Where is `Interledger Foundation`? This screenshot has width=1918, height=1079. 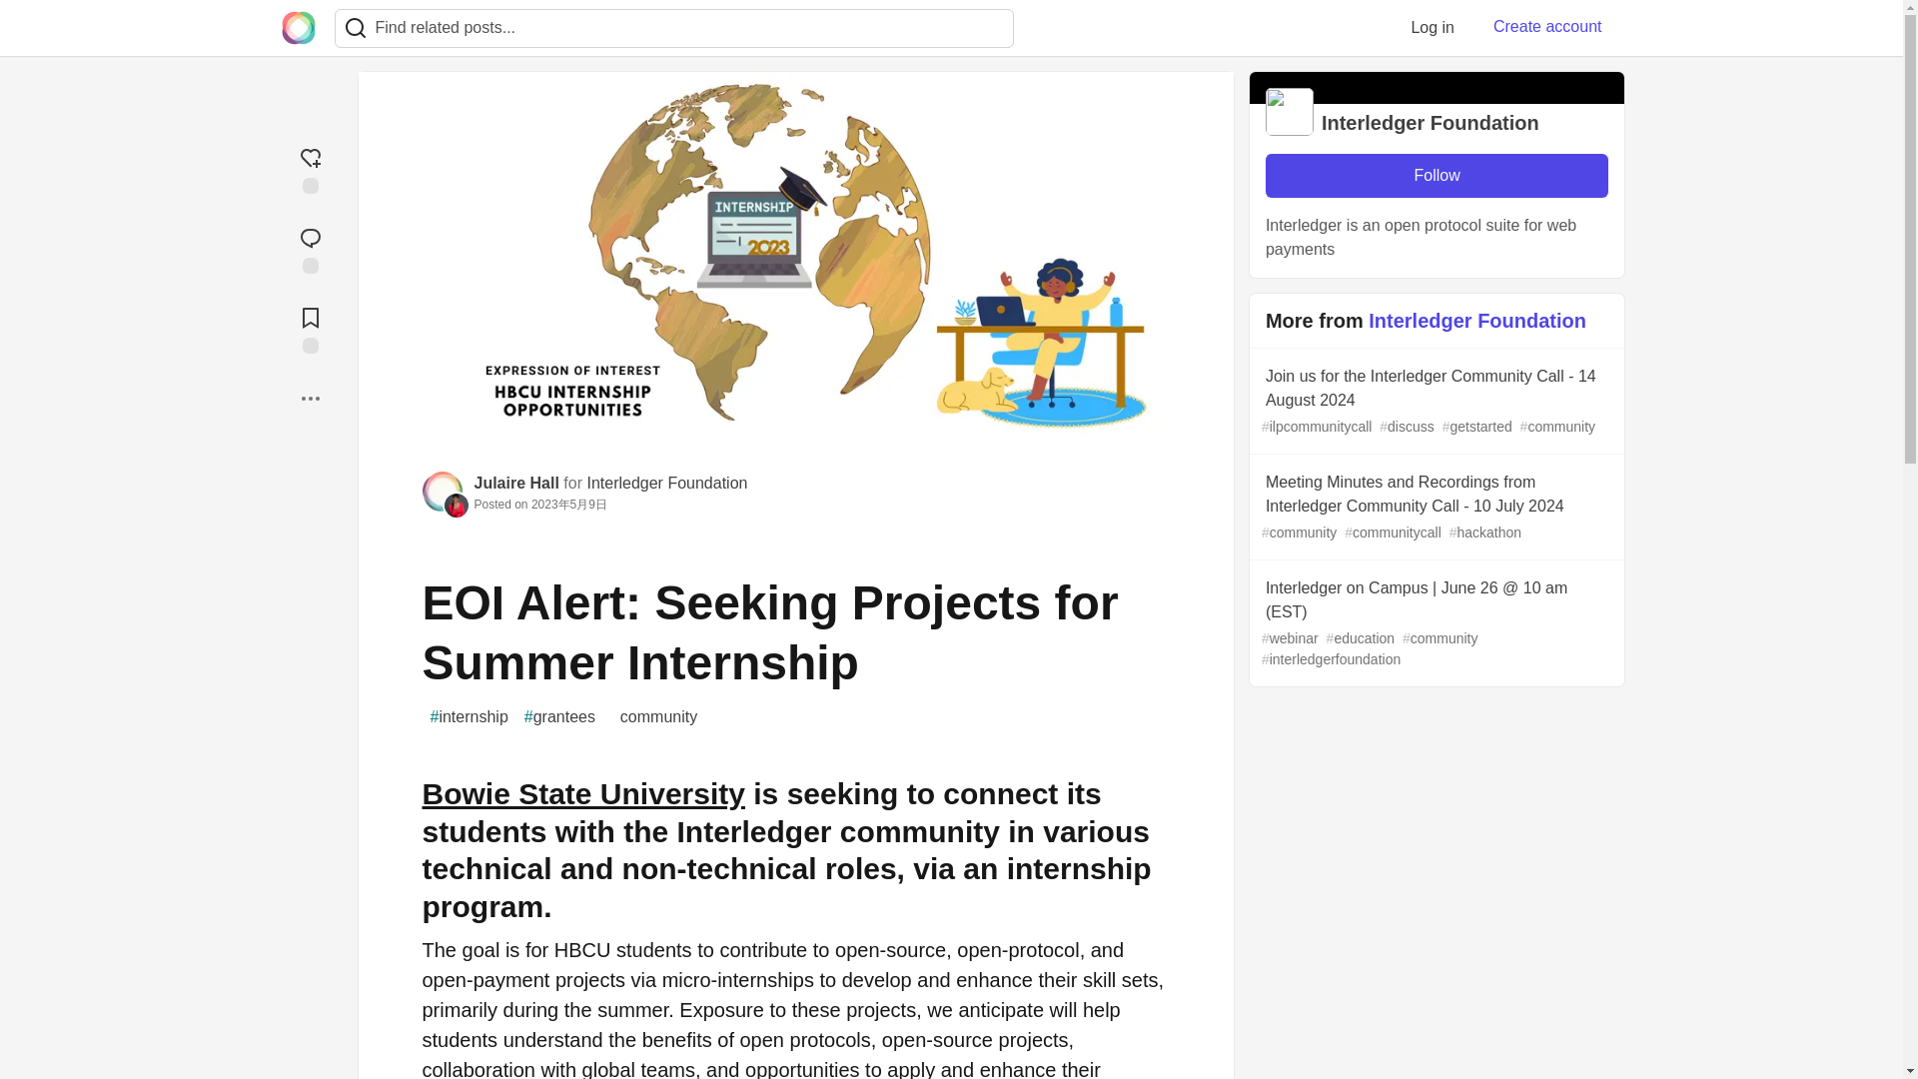
Interledger Foundation is located at coordinates (667, 484).